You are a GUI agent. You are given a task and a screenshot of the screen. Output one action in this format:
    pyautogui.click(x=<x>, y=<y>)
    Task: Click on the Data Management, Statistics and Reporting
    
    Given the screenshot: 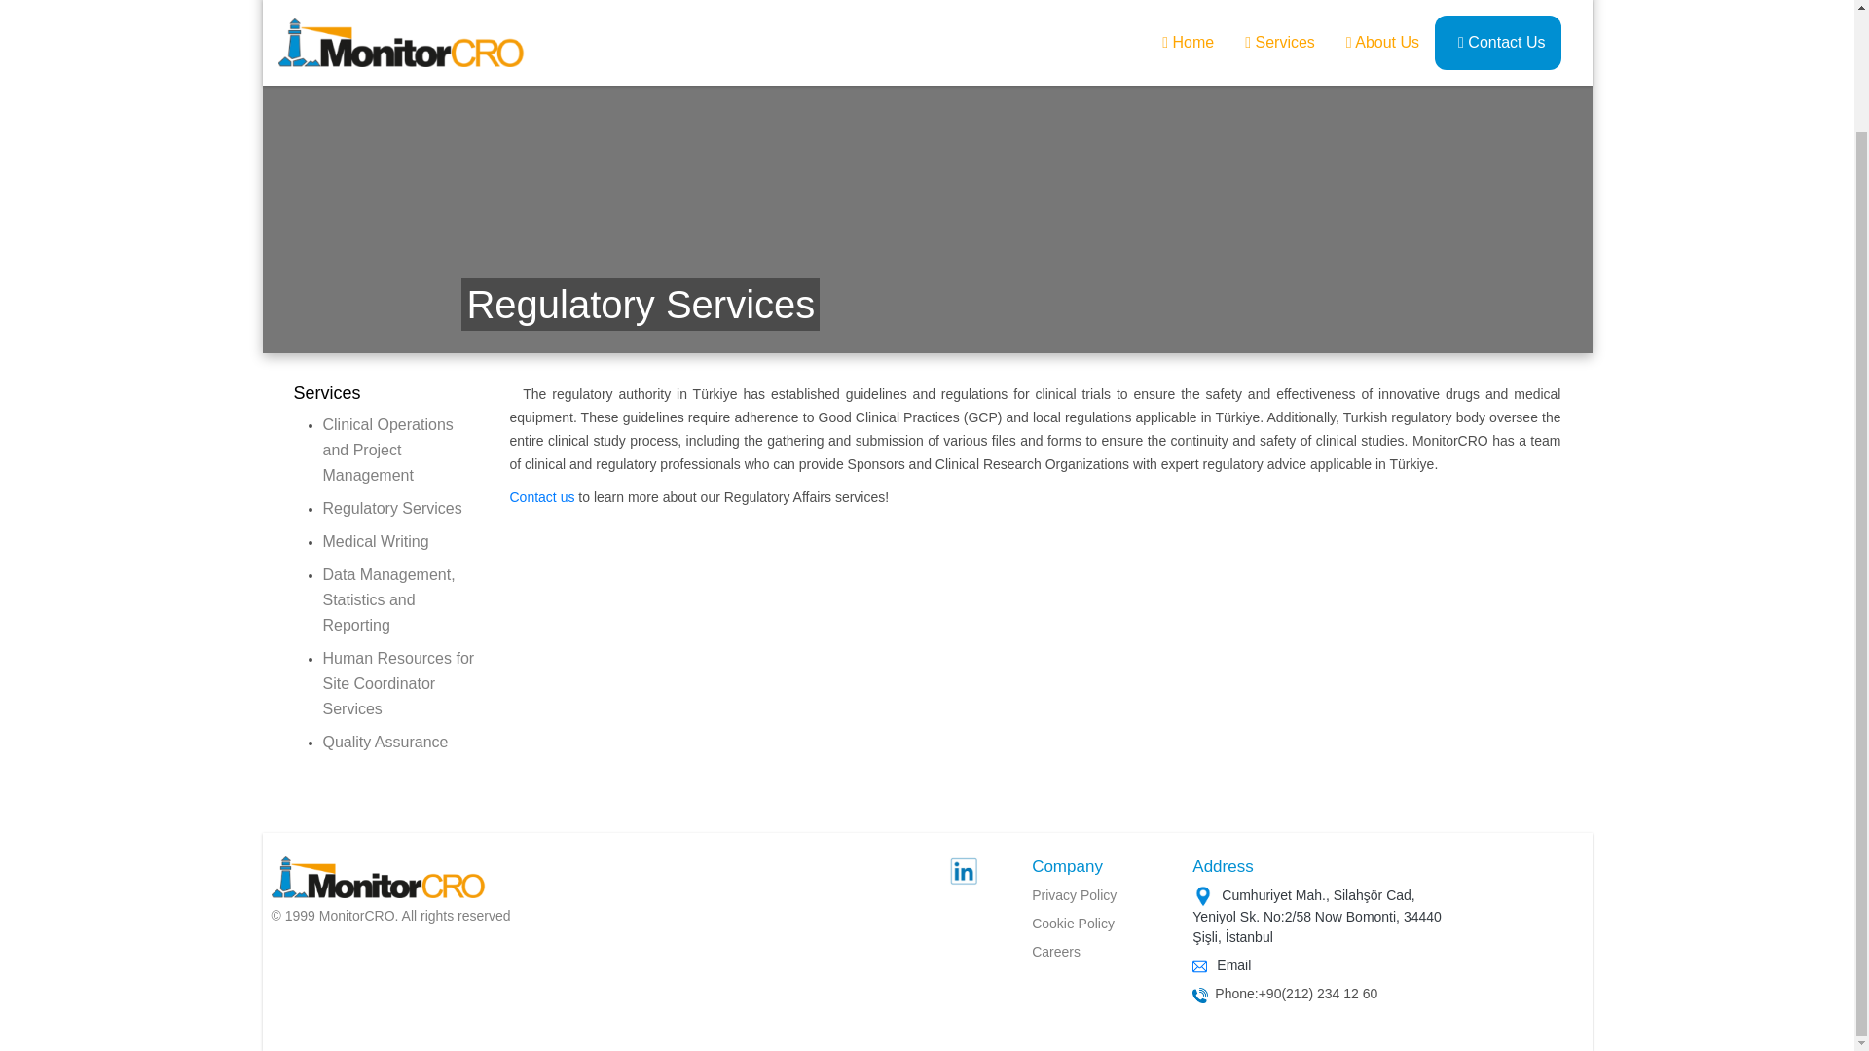 What is the action you would take?
    pyautogui.click(x=389, y=599)
    